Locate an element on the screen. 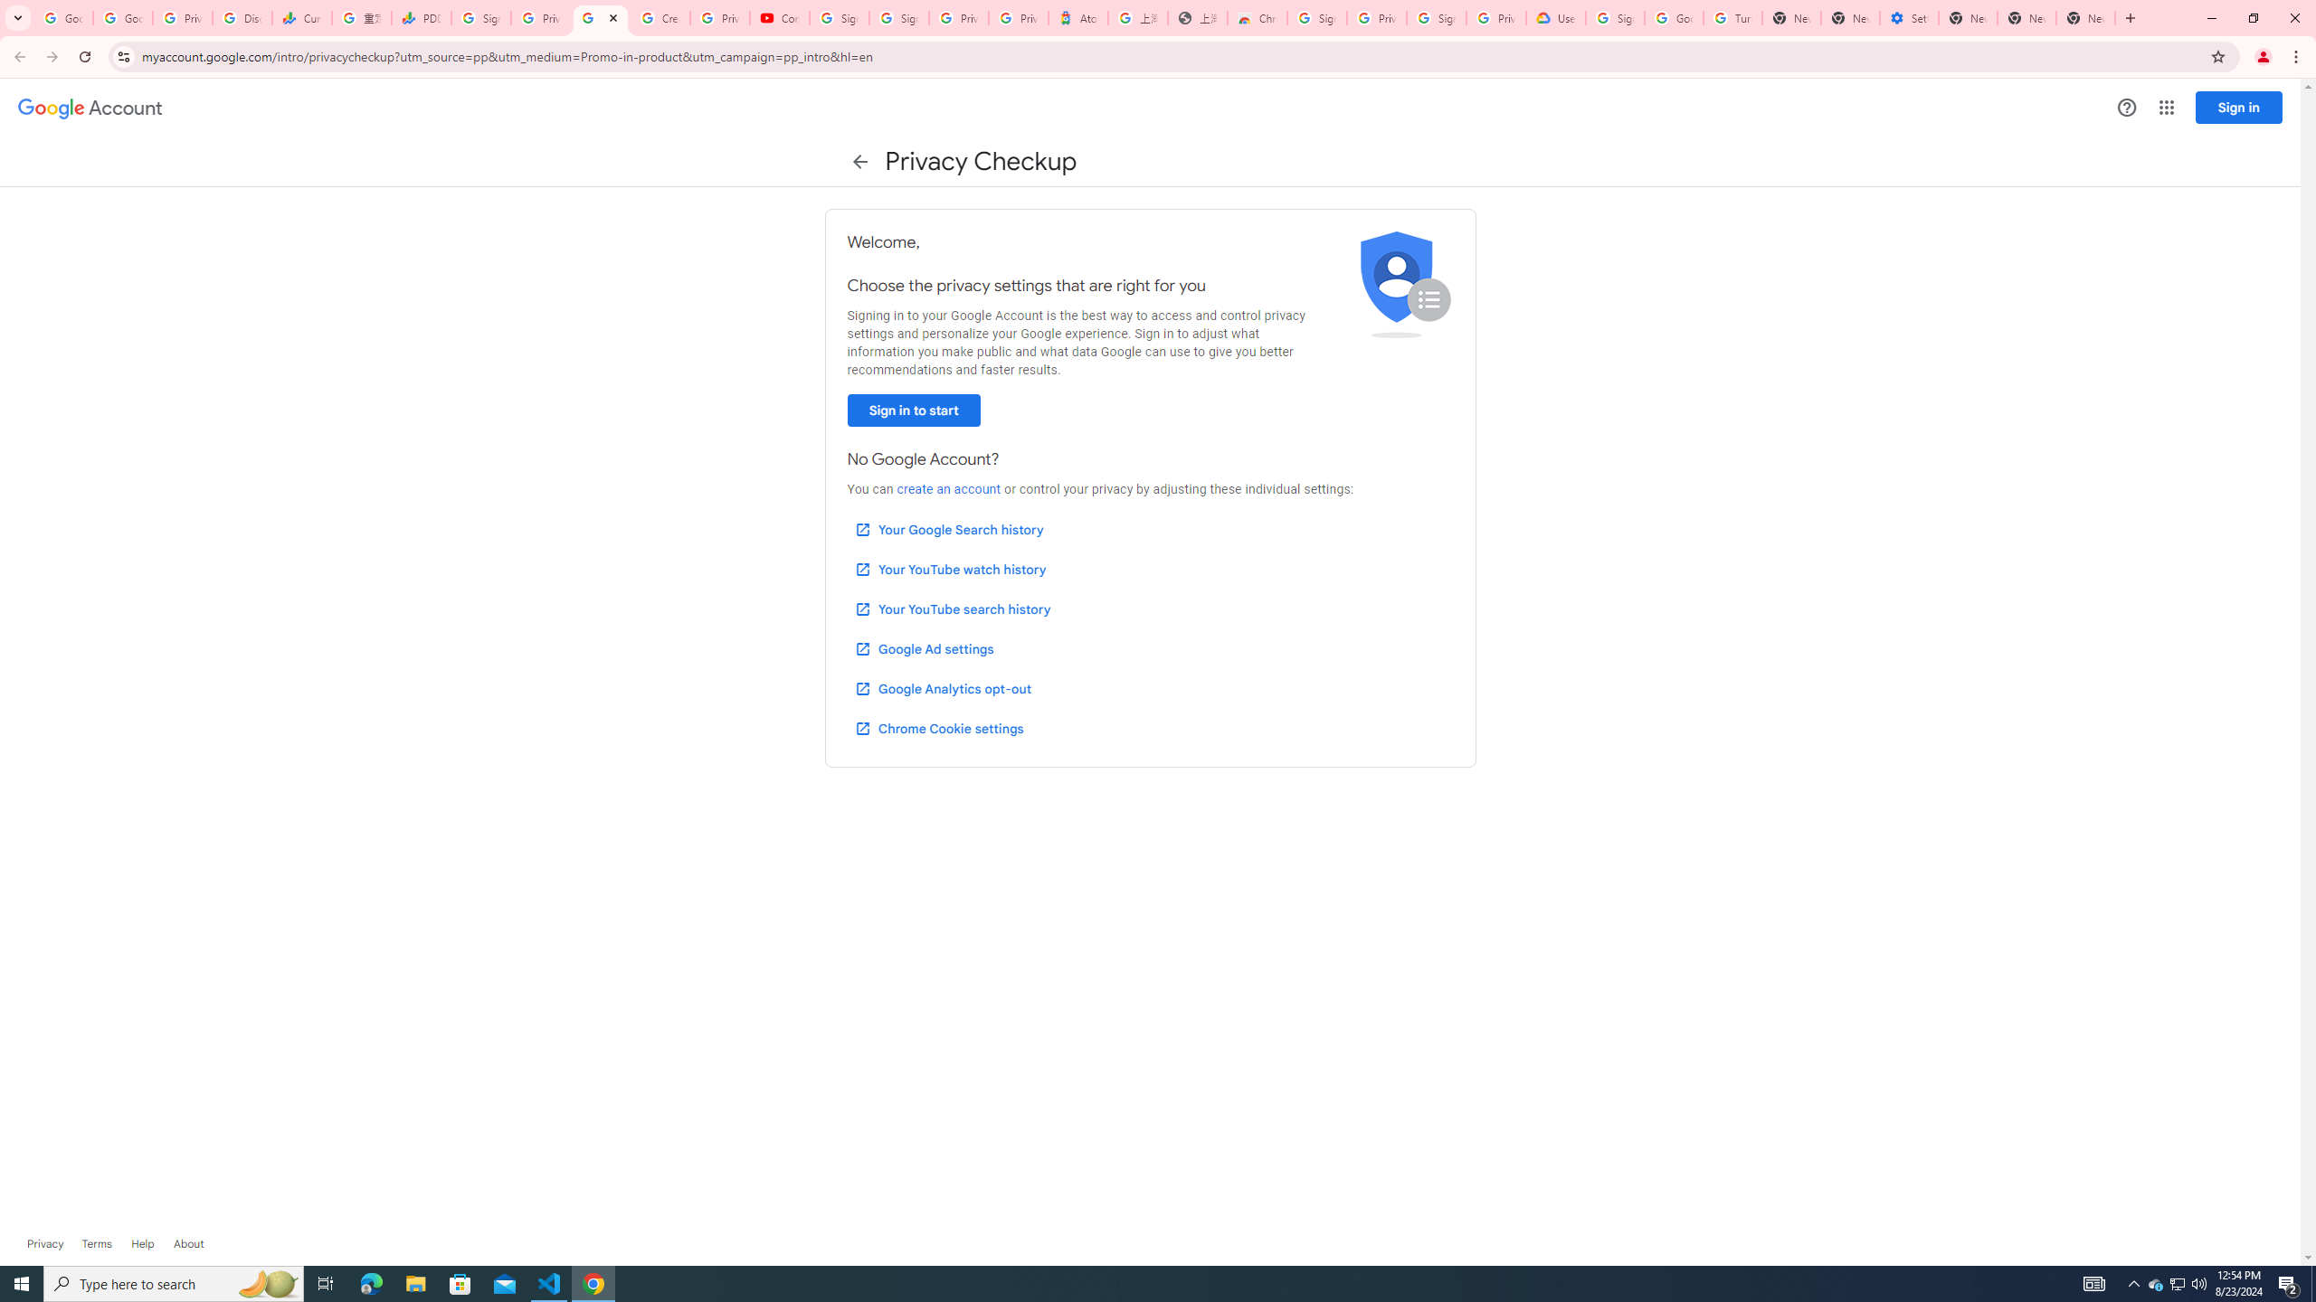 This screenshot has width=2316, height=1302. Help is located at coordinates (142, 1244).